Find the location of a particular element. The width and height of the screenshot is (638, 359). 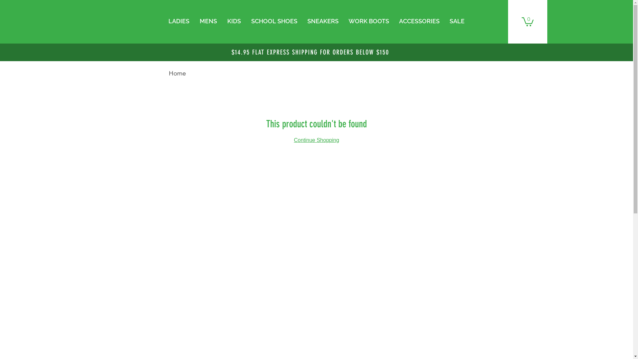

SALE is located at coordinates (457, 21).